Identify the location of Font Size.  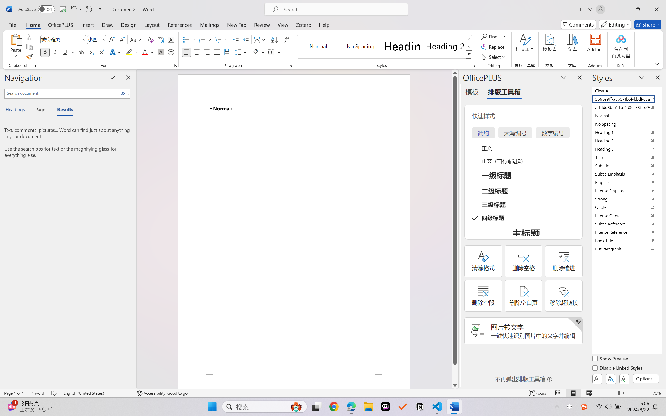
(97, 40).